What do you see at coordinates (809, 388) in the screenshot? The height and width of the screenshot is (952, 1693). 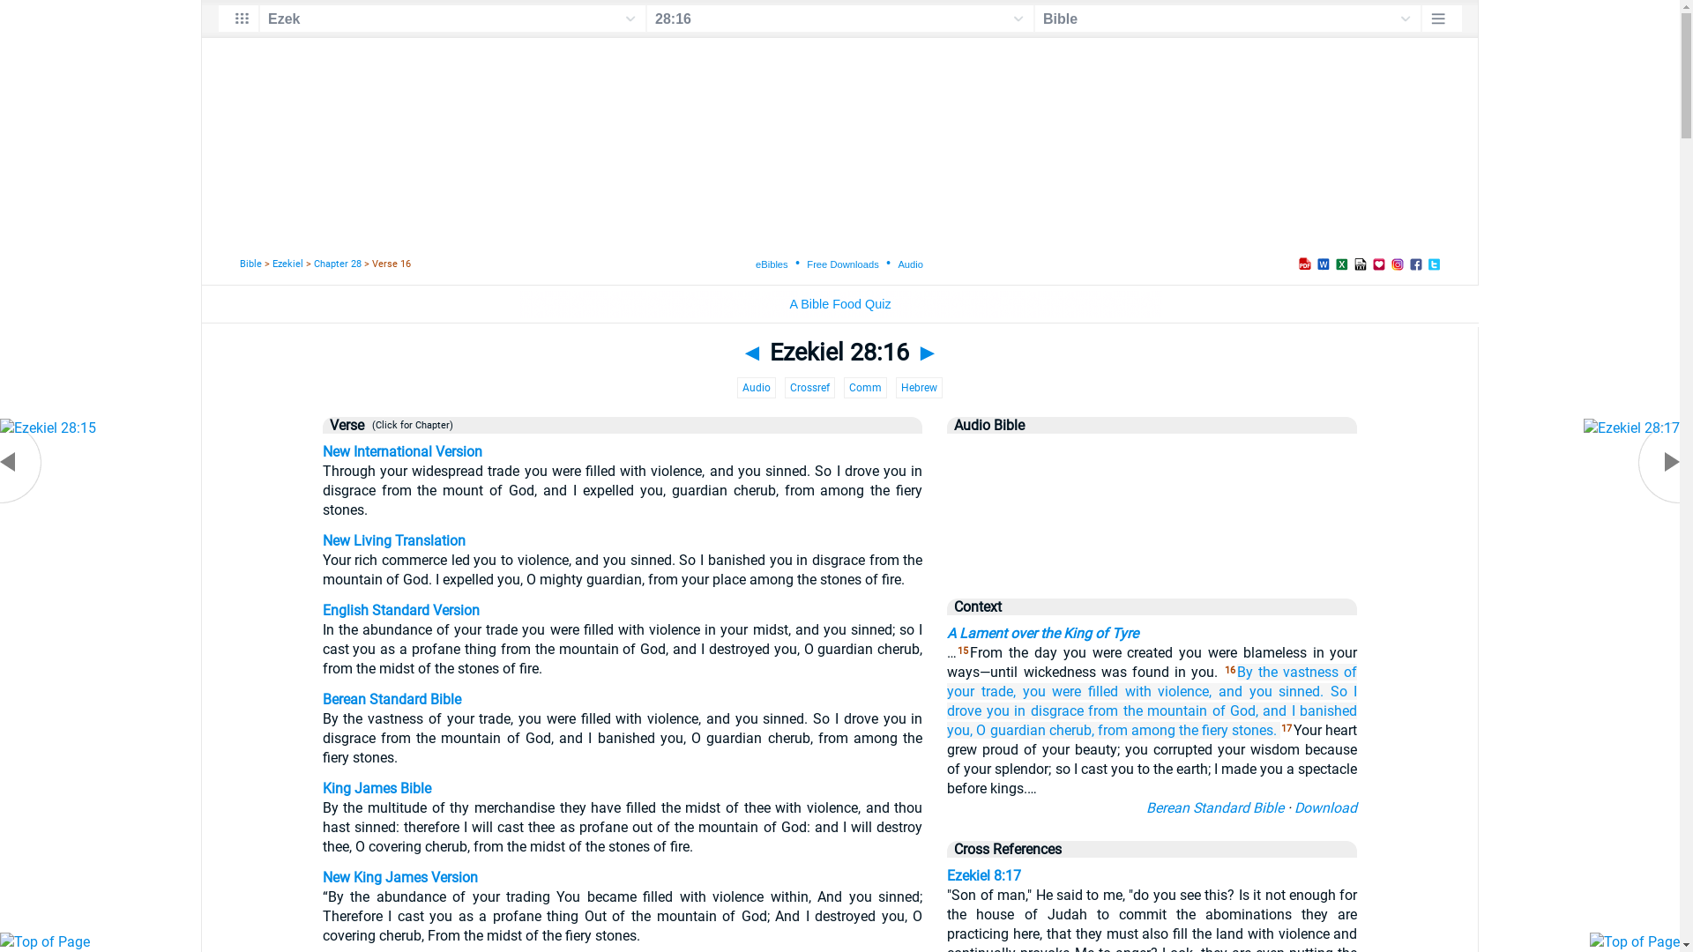 I see ` Crossref ` at bounding box center [809, 388].